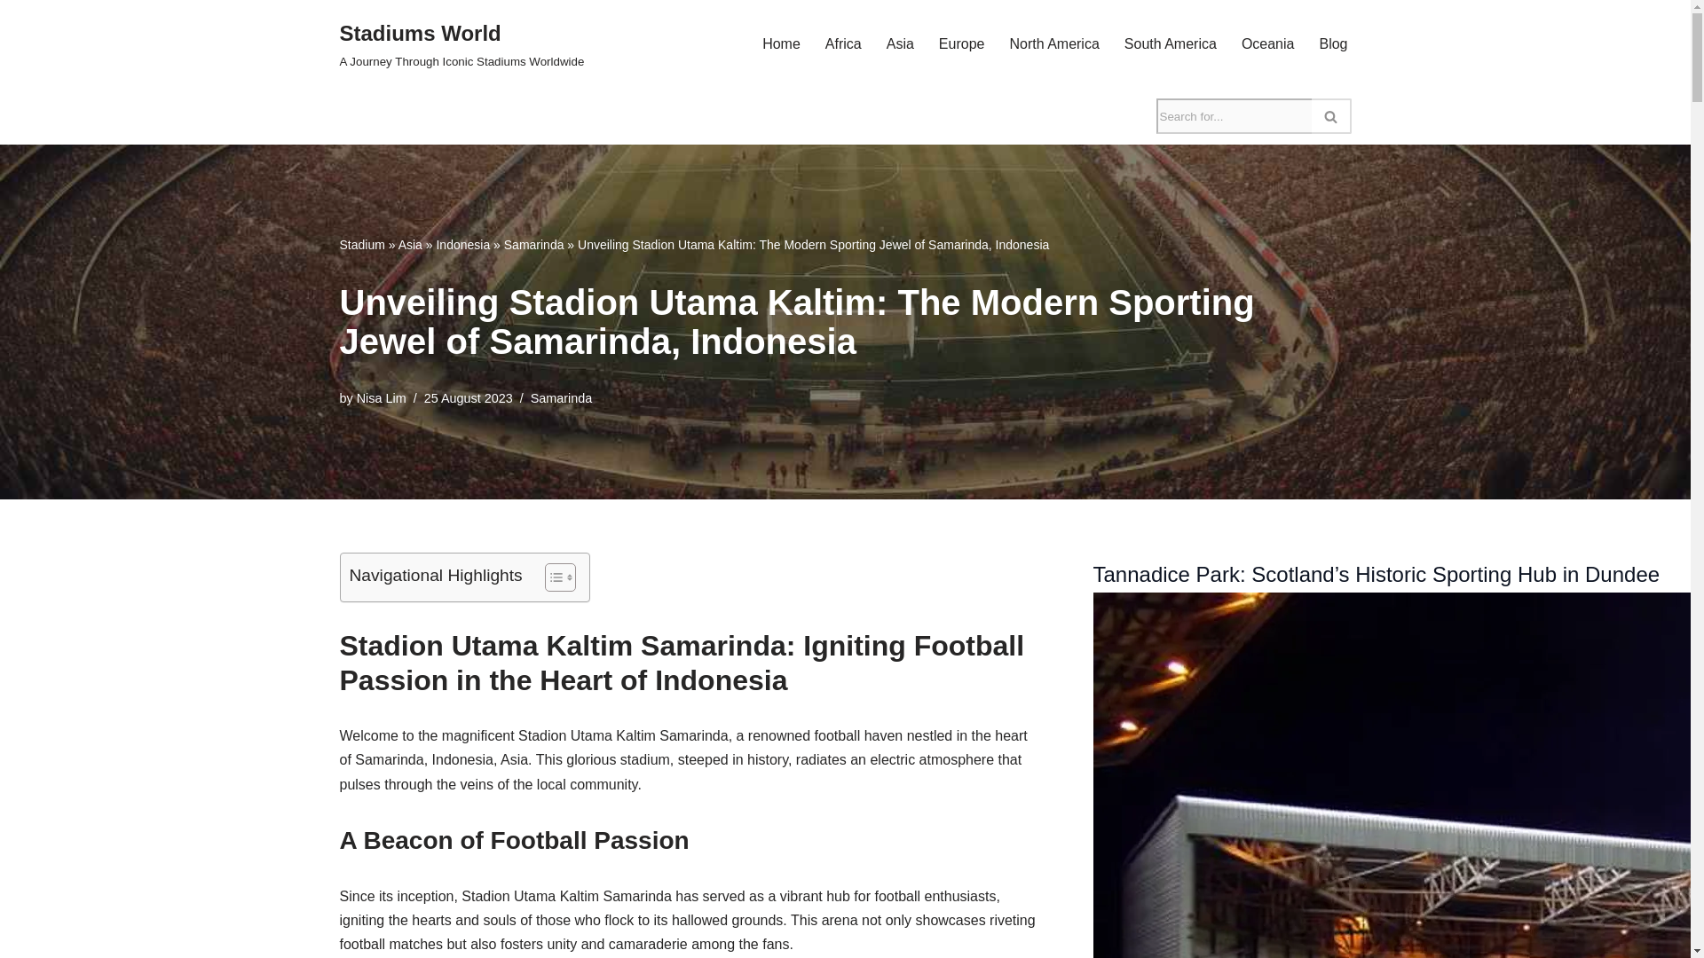  I want to click on Stadium, so click(461, 44).